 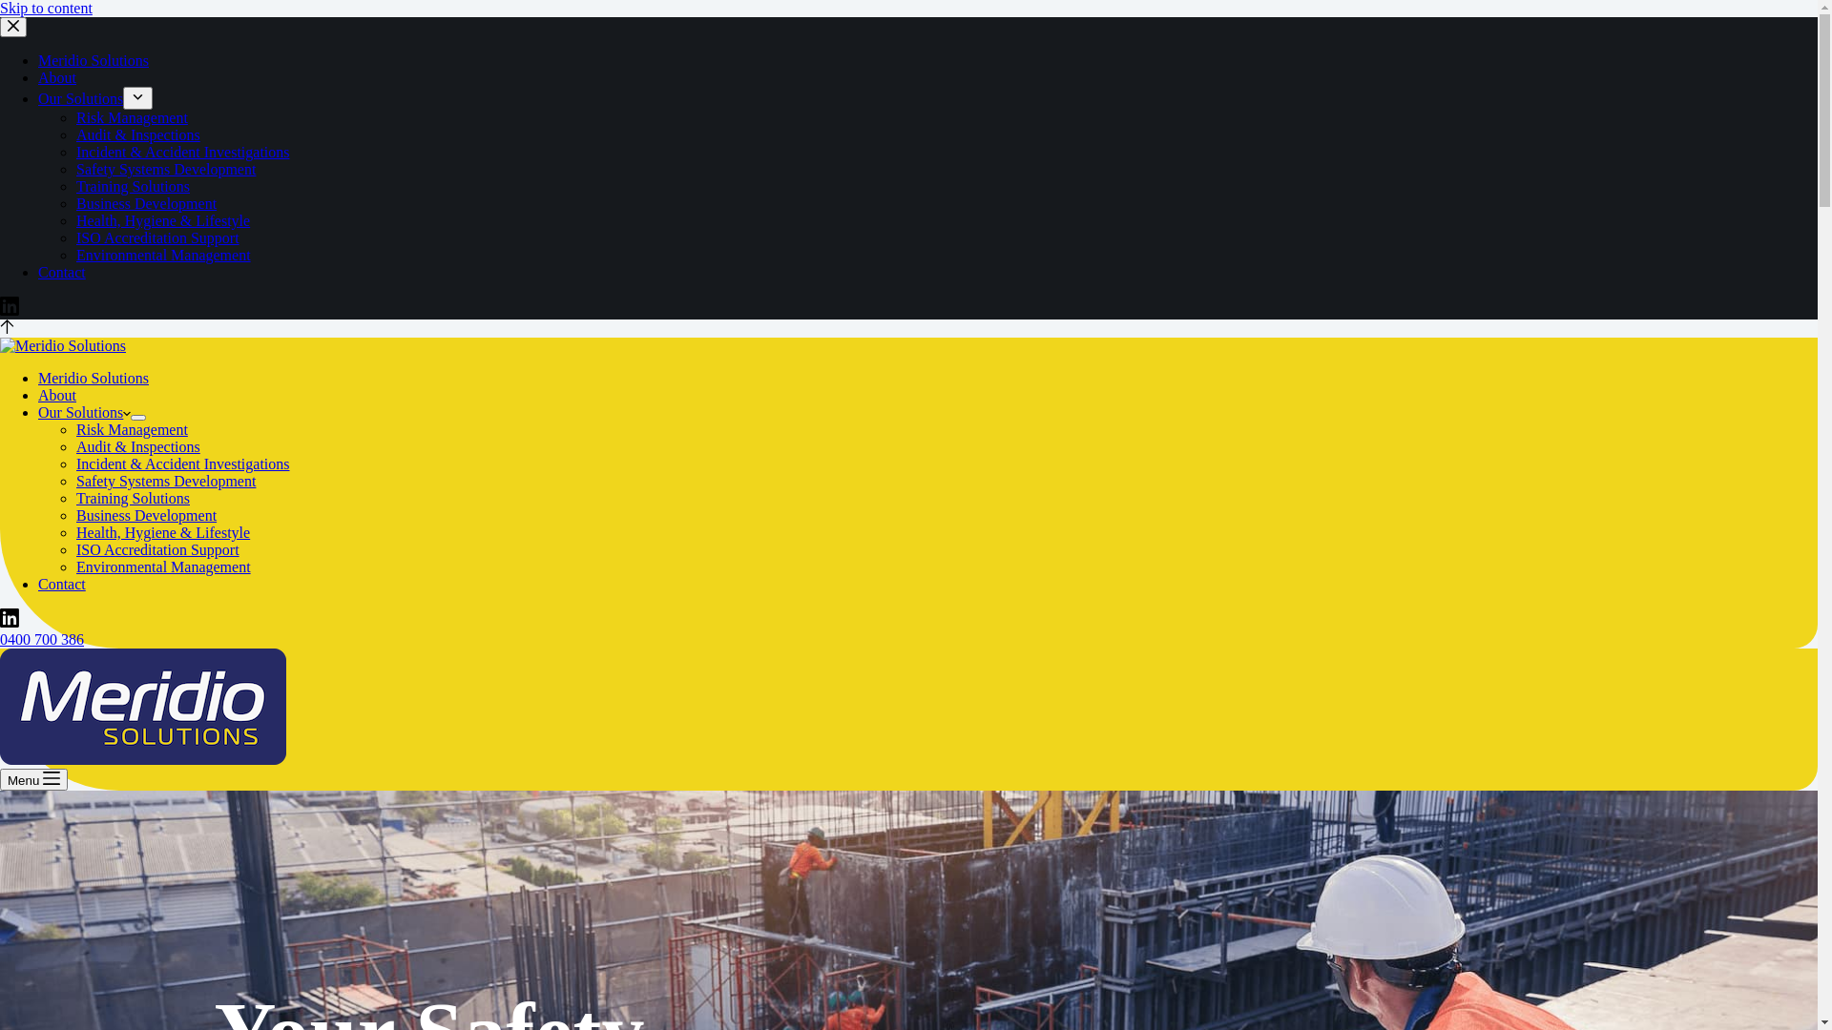 What do you see at coordinates (164, 256) in the screenshot?
I see `Environmental Management` at bounding box center [164, 256].